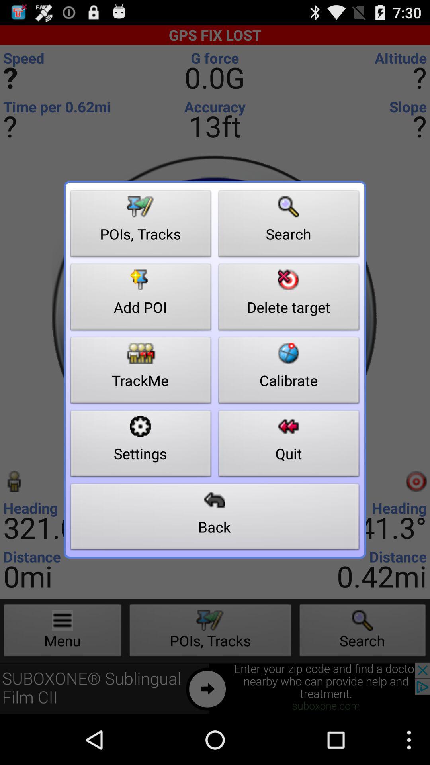  Describe the element at coordinates (289, 445) in the screenshot. I see `open icon above back` at that location.